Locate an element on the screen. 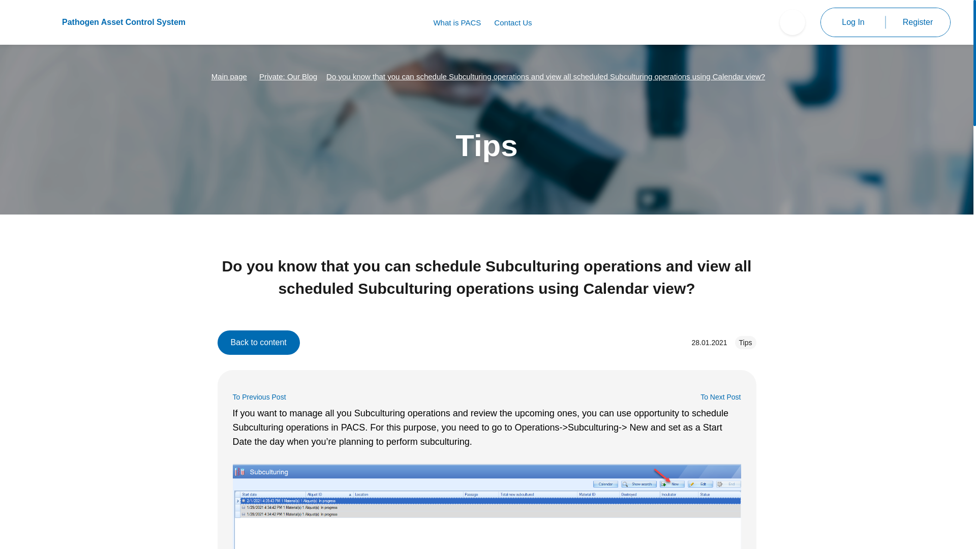  Pathogen Asset Control System is located at coordinates (104, 22).